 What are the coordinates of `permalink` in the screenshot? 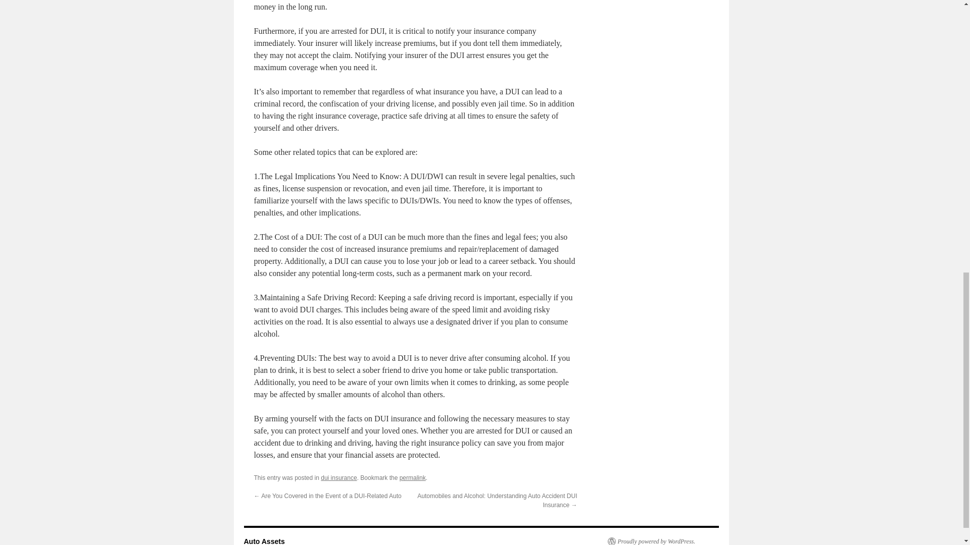 It's located at (412, 477).